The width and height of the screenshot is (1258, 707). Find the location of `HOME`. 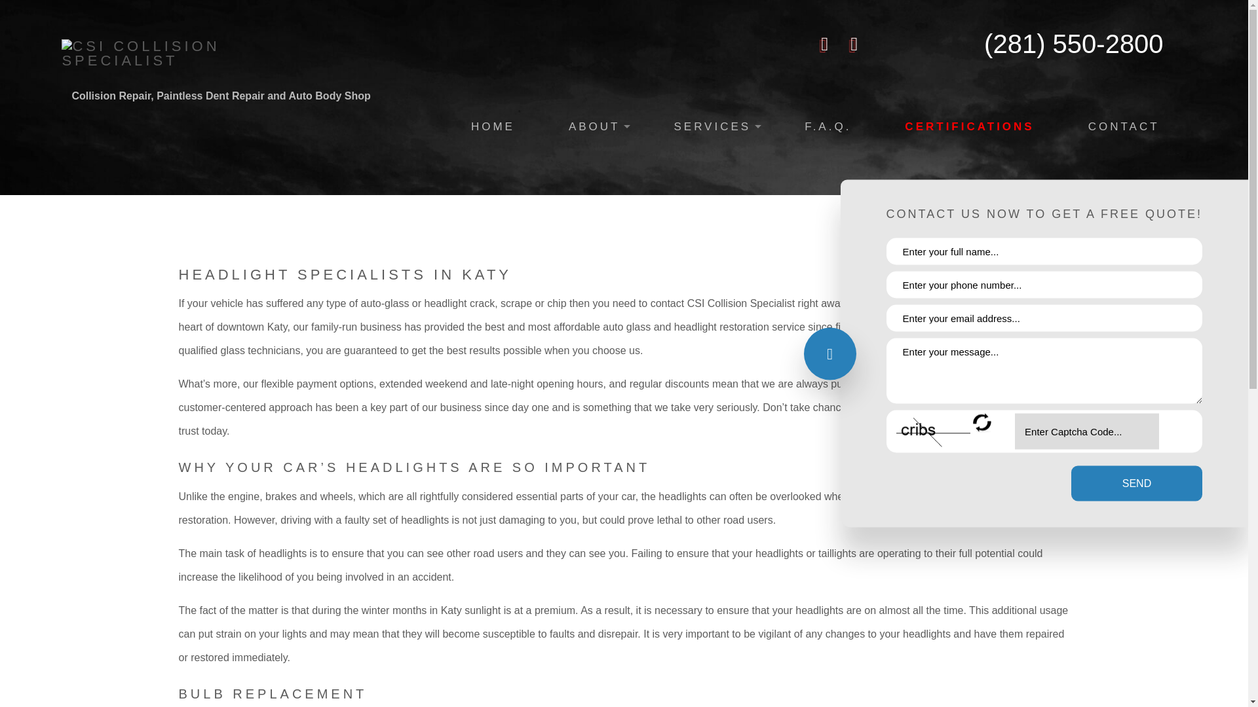

HOME is located at coordinates (493, 127).